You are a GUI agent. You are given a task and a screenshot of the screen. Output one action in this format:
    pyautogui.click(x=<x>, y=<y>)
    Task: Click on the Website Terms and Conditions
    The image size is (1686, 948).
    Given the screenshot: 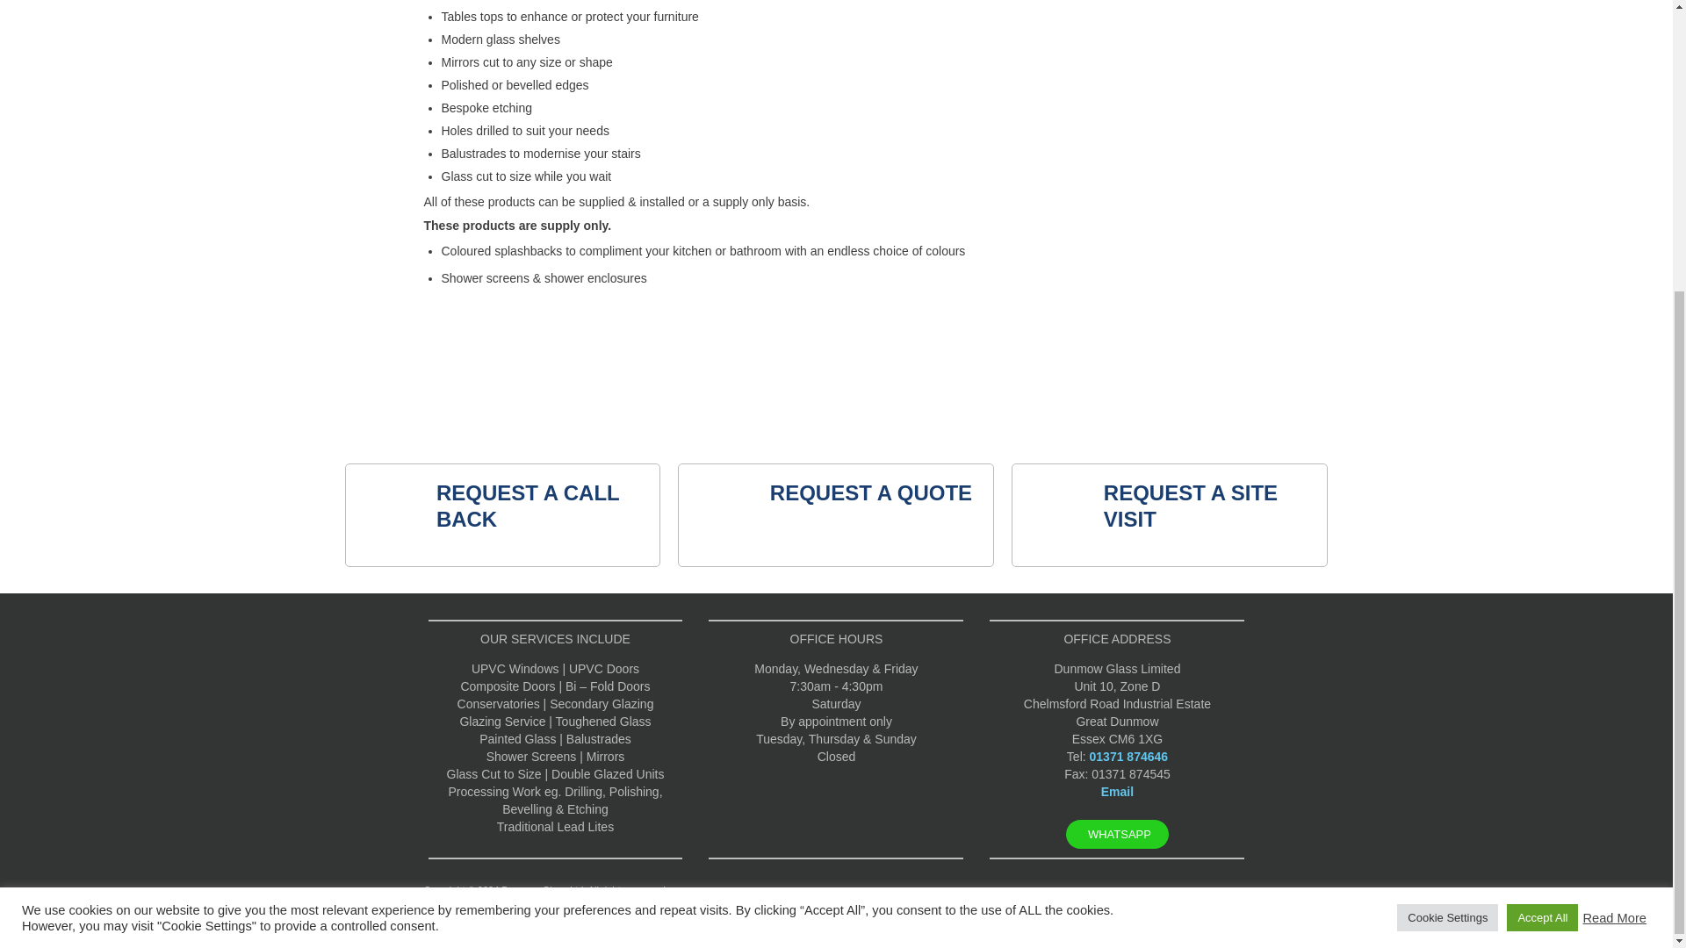 What is the action you would take?
    pyautogui.click(x=818, y=890)
    